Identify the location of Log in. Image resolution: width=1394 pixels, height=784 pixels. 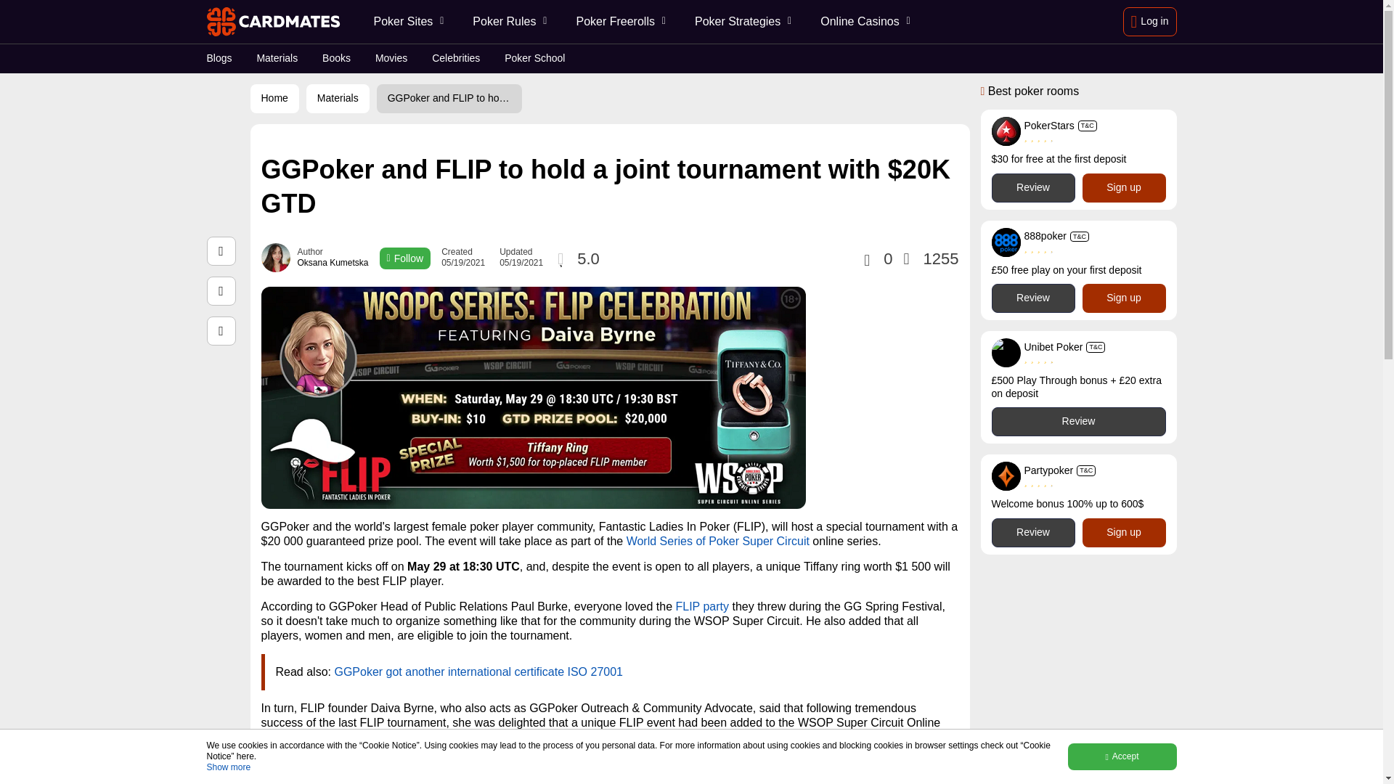
(1150, 21).